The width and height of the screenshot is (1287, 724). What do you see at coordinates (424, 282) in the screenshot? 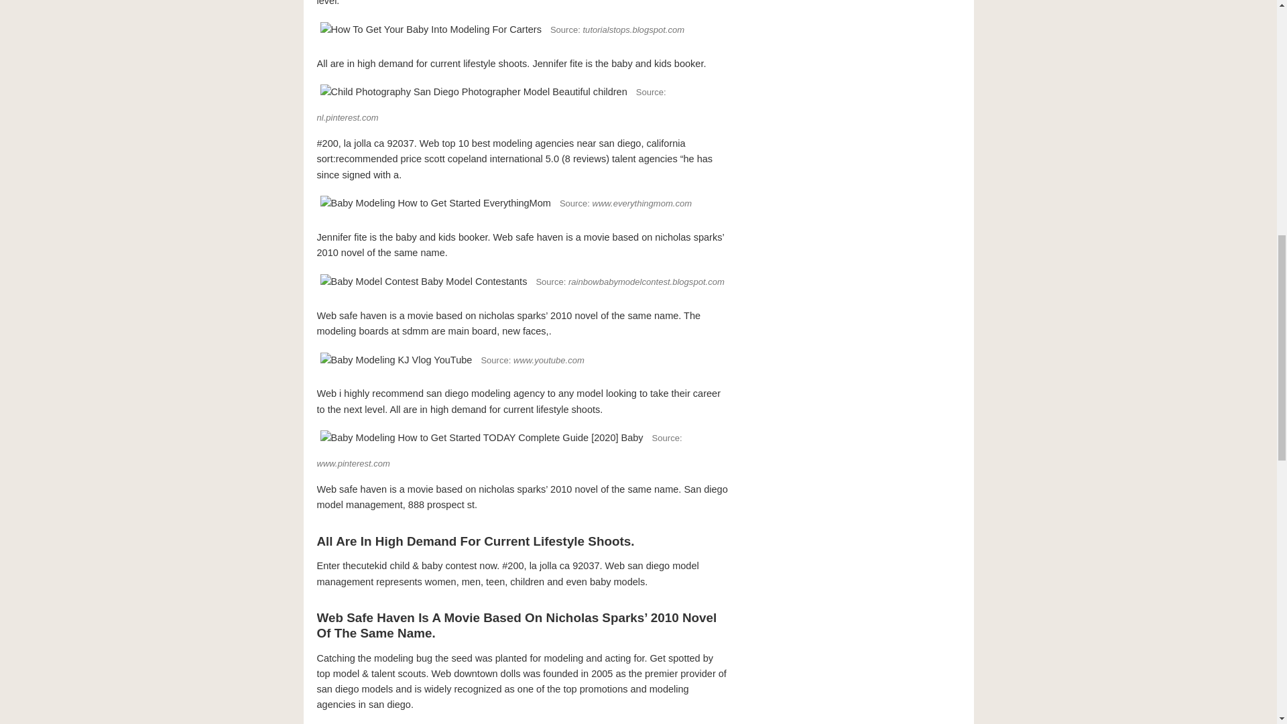
I see `Cool Baby Modeling San Diego 2023 8` at bounding box center [424, 282].